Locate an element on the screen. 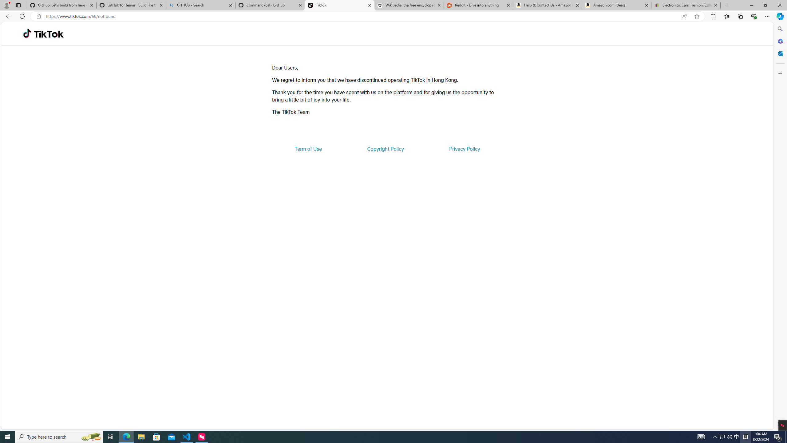 Image resolution: width=787 pixels, height=443 pixels. Privacy Policy is located at coordinates (464, 149).